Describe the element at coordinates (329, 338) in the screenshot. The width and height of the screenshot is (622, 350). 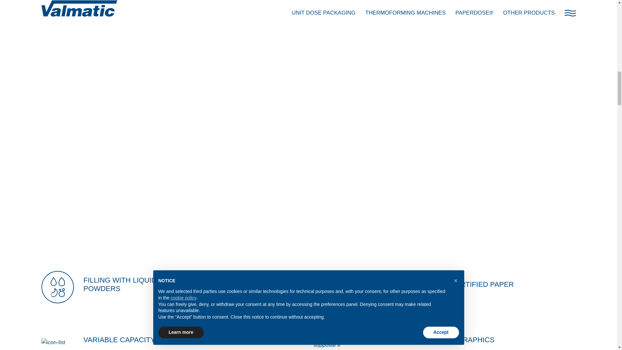
I see `personalizzazione supposte e ovuli` at that location.